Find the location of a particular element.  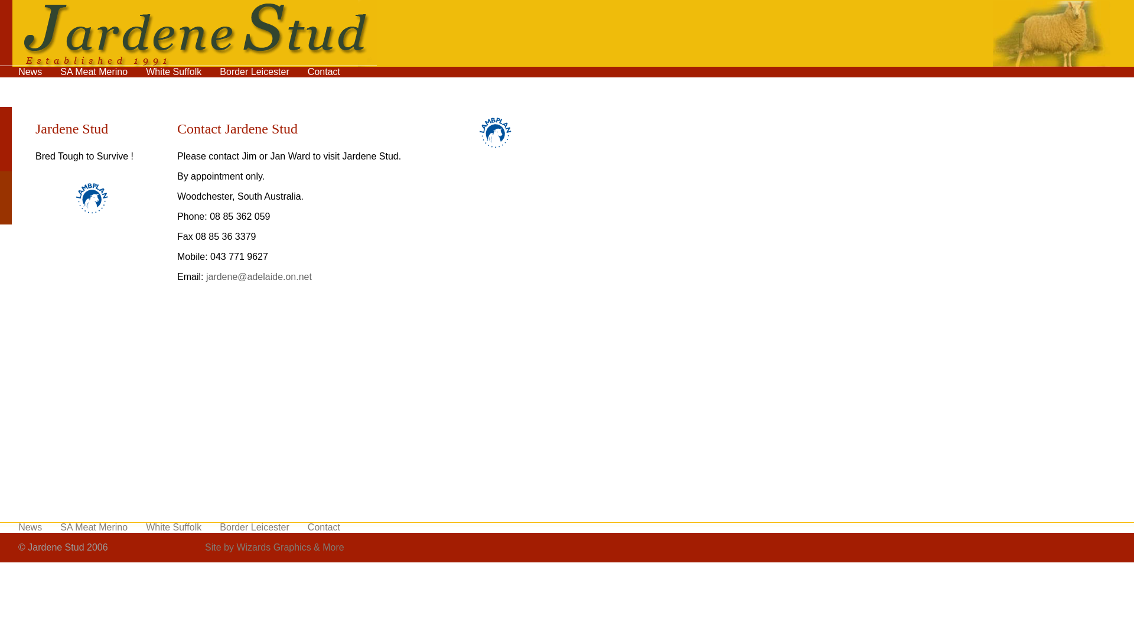

Border Leicester is located at coordinates (254, 72).